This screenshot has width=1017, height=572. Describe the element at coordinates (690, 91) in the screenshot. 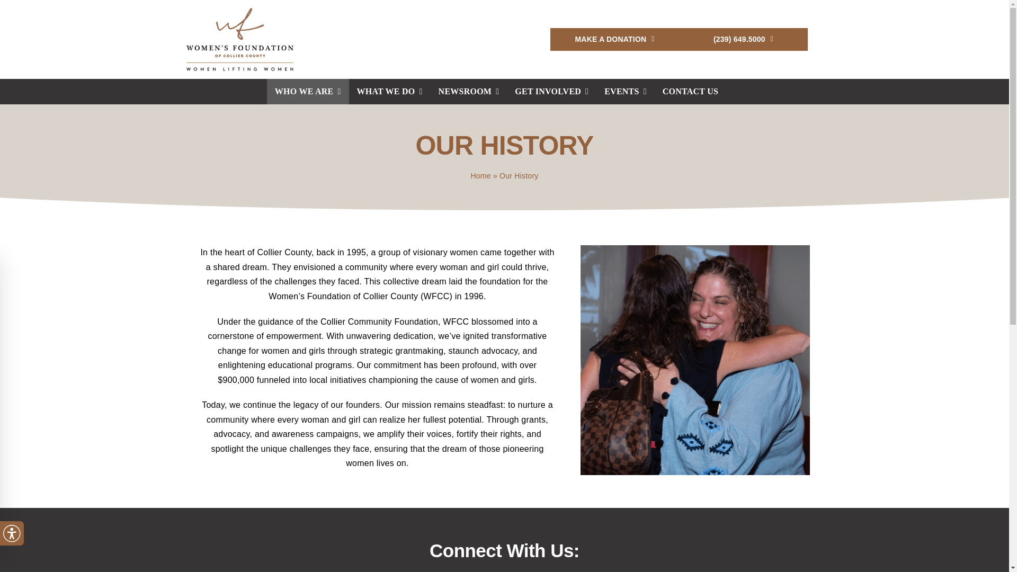

I see `CONTACT US` at that location.